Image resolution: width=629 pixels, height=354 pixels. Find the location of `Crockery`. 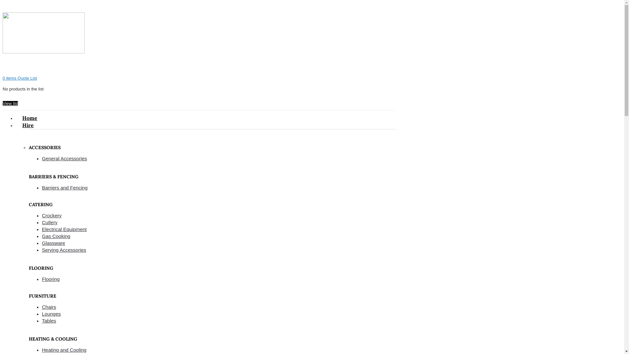

Crockery is located at coordinates (52, 216).